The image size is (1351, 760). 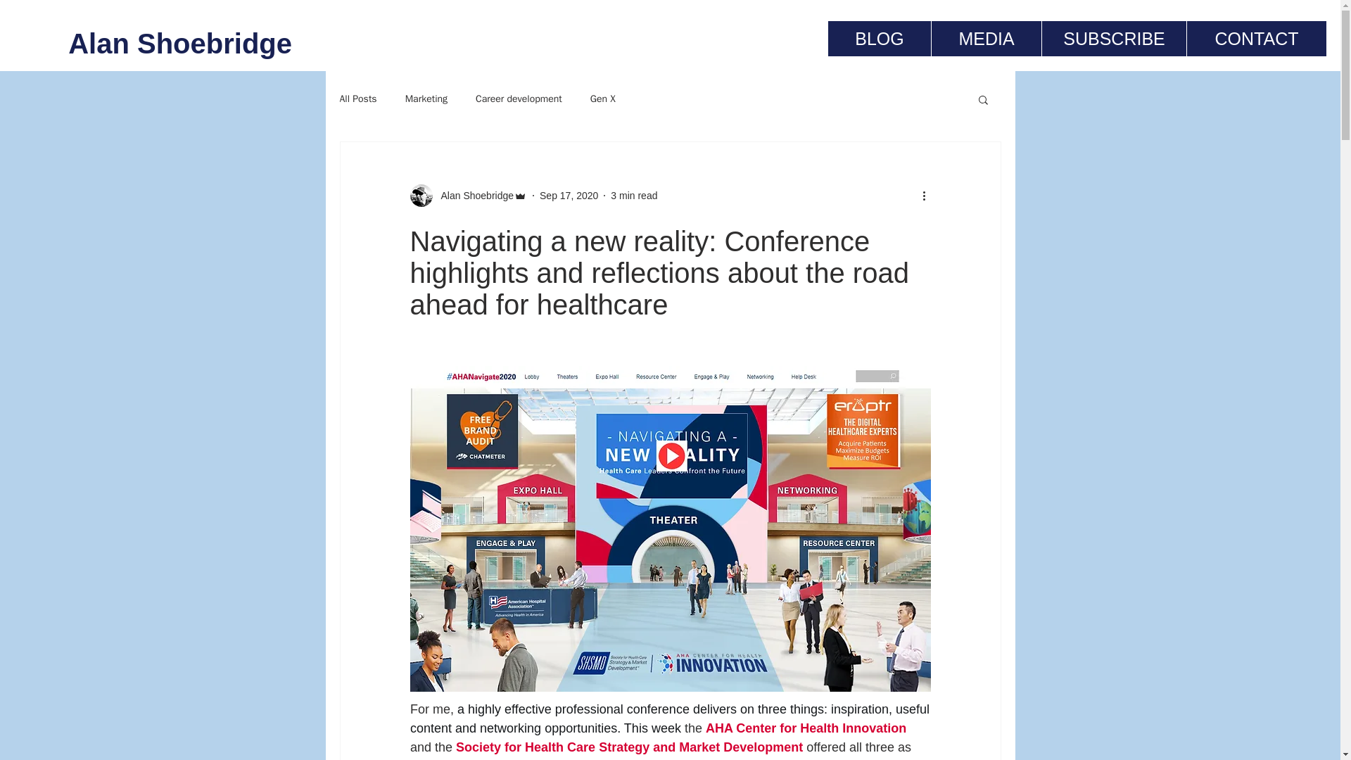 I want to click on MEDIA, so click(x=986, y=38).